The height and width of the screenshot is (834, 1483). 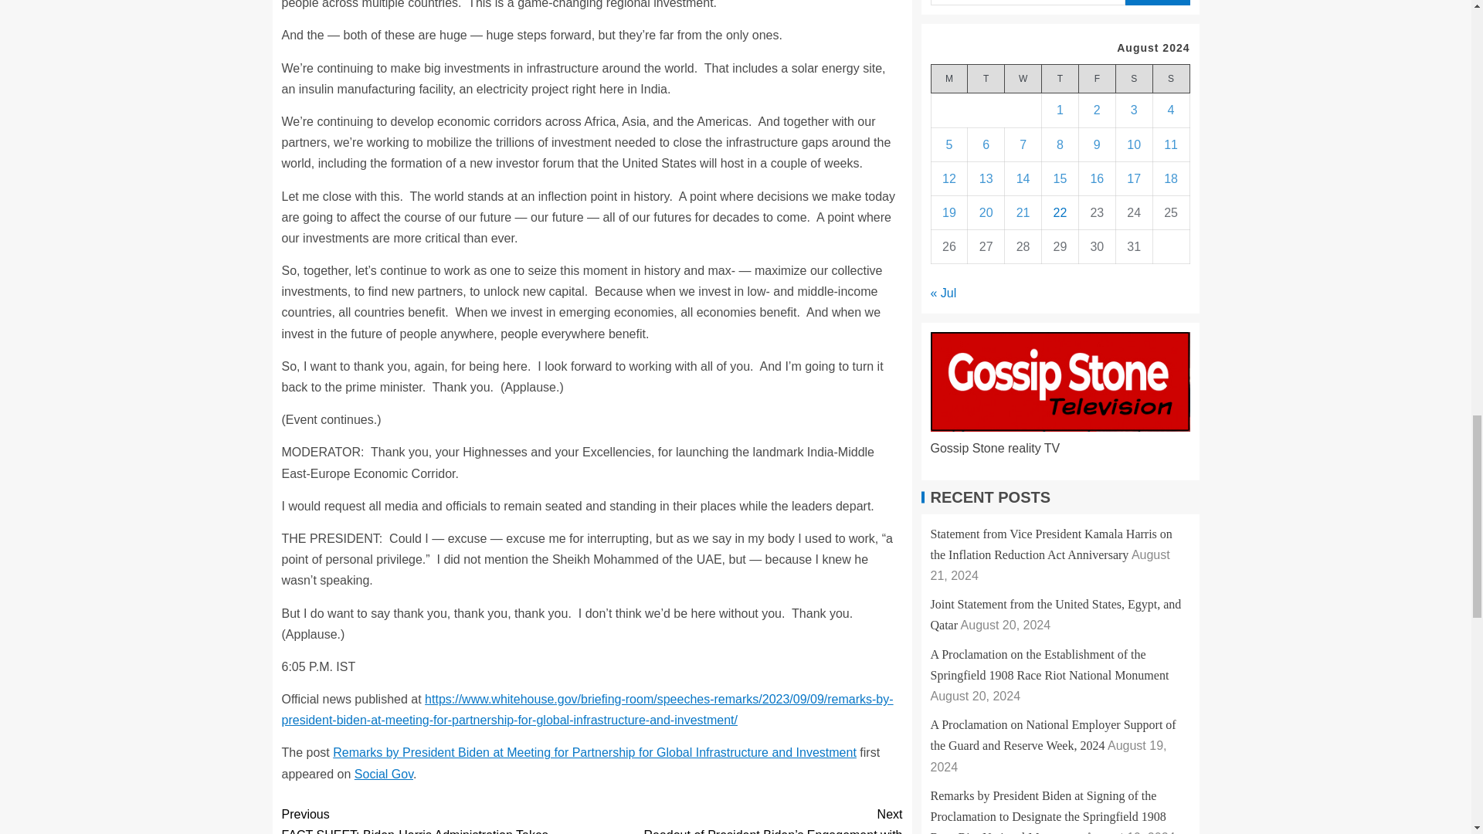 I want to click on Social Gov, so click(x=383, y=774).